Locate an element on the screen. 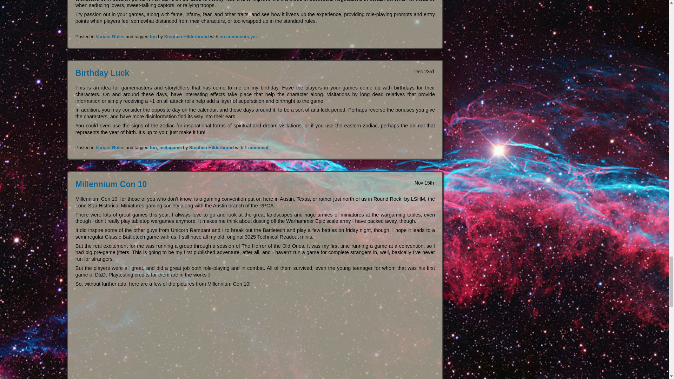 This screenshot has height=379, width=674. Posts by Stephen Hilderbrand is located at coordinates (187, 36).